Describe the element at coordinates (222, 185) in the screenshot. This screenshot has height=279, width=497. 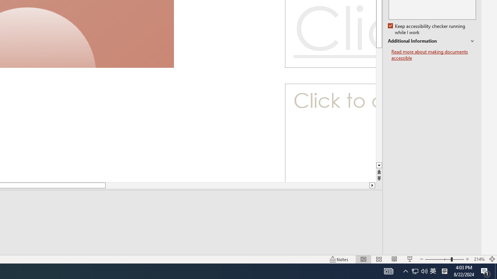
I see `Page down` at that location.